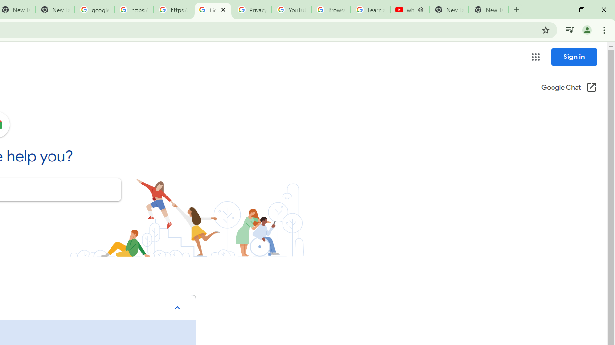 The width and height of the screenshot is (615, 345). I want to click on YouTube, so click(291, 10).